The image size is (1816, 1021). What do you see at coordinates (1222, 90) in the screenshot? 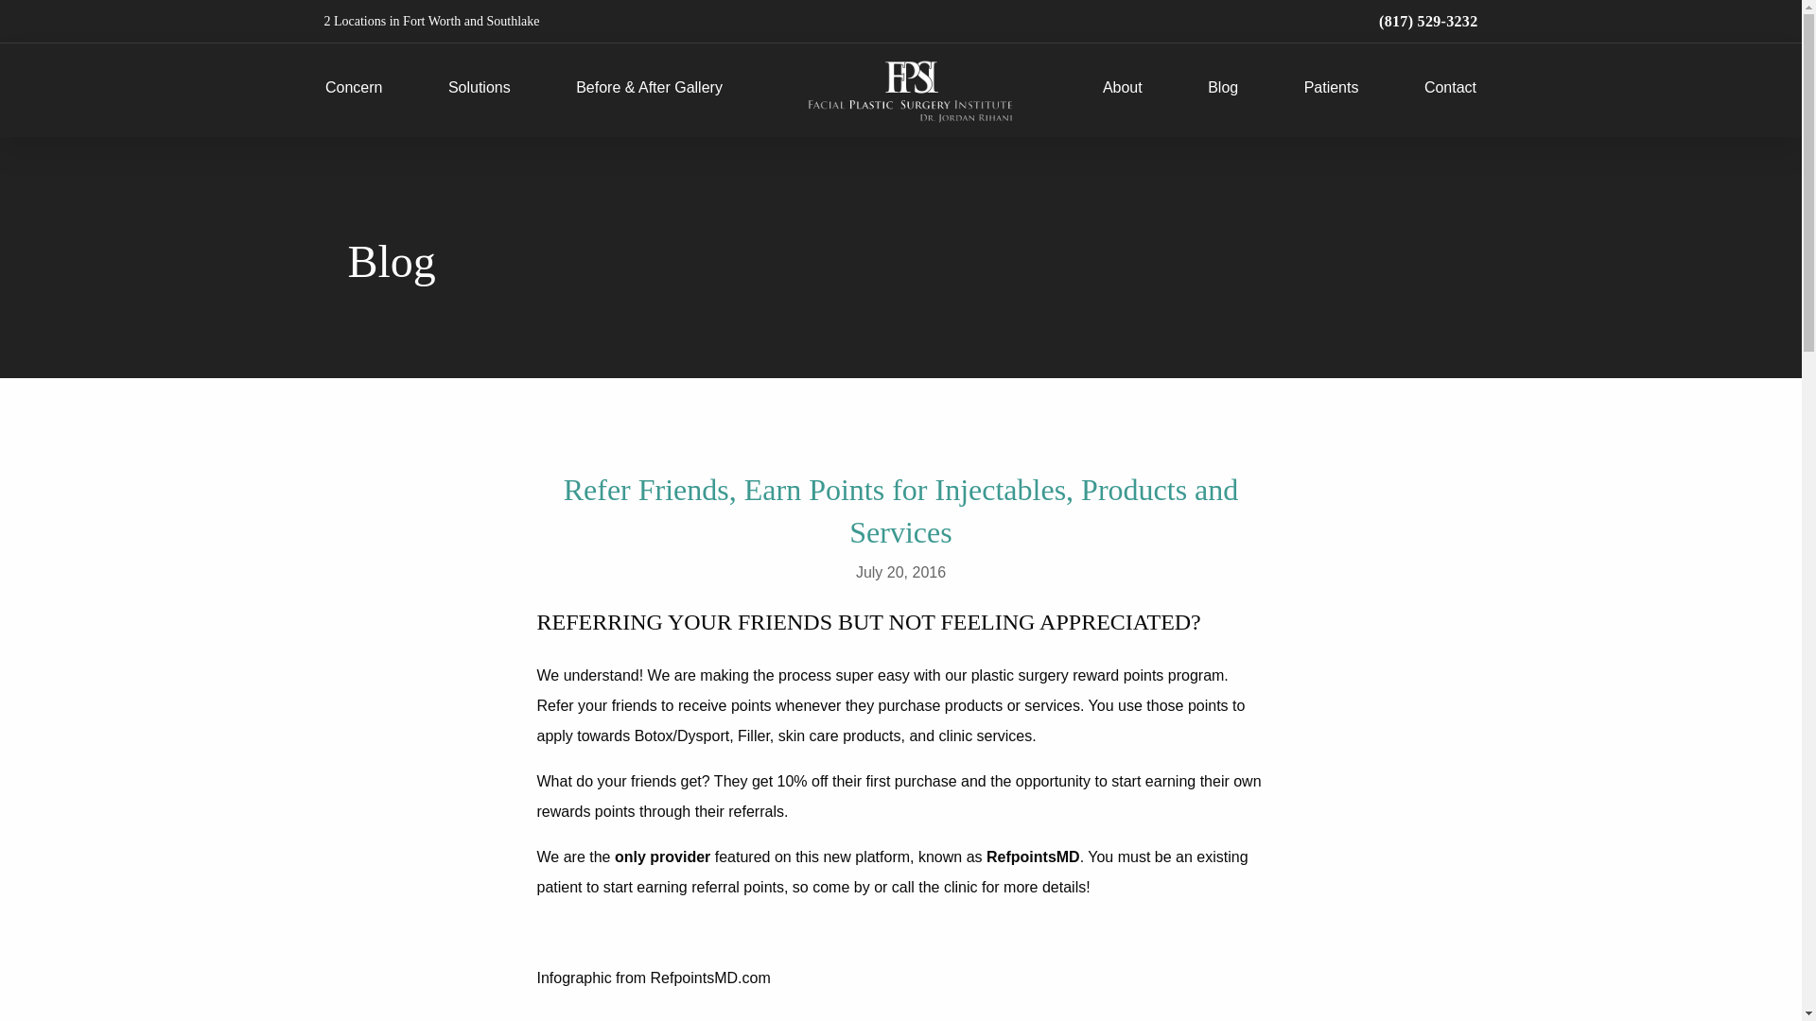
I see `Blog` at bounding box center [1222, 90].